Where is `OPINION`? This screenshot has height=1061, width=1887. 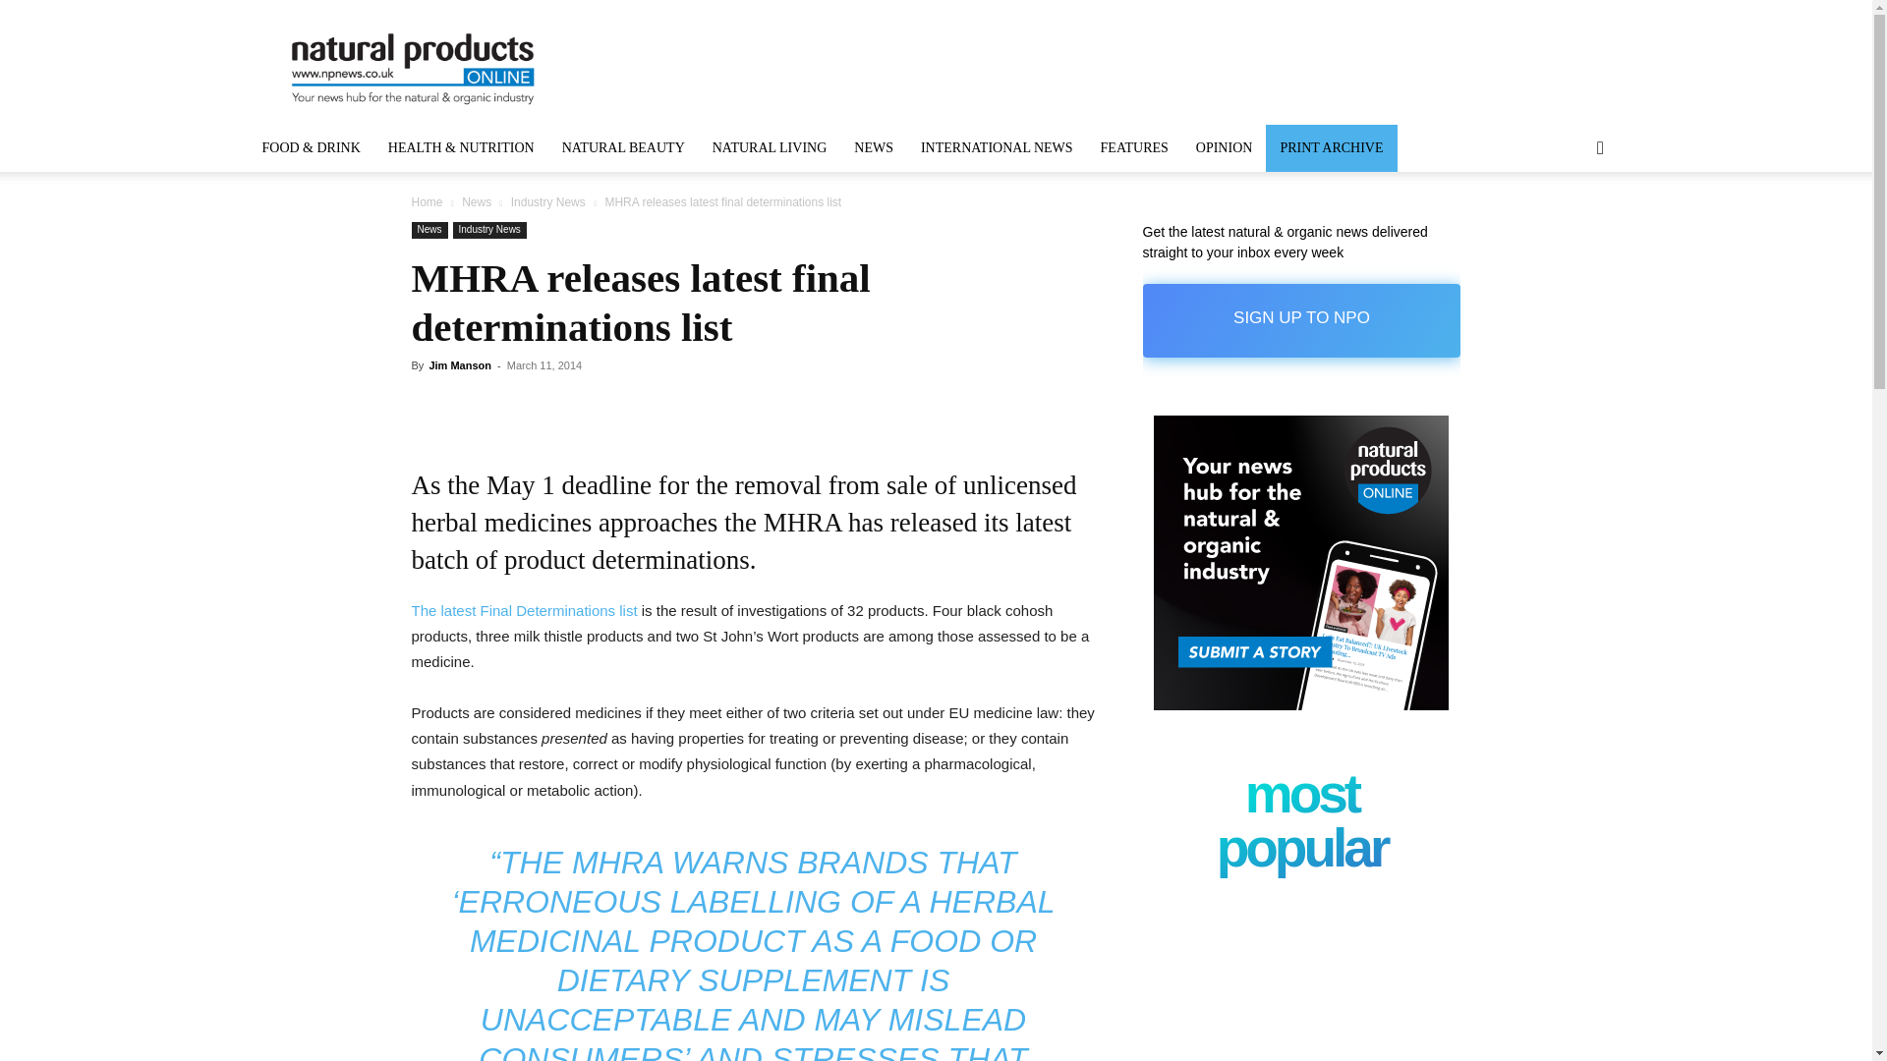
OPINION is located at coordinates (1225, 147).